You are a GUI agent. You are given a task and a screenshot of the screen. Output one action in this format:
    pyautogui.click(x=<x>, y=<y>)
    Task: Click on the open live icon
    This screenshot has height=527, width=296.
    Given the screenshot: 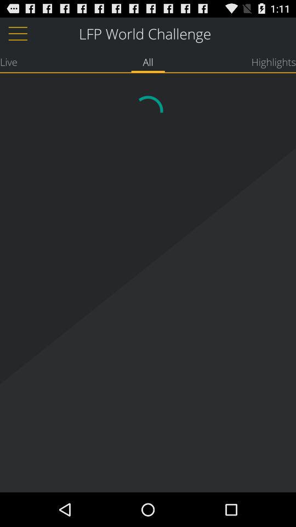 What is the action you would take?
    pyautogui.click(x=9, y=61)
    